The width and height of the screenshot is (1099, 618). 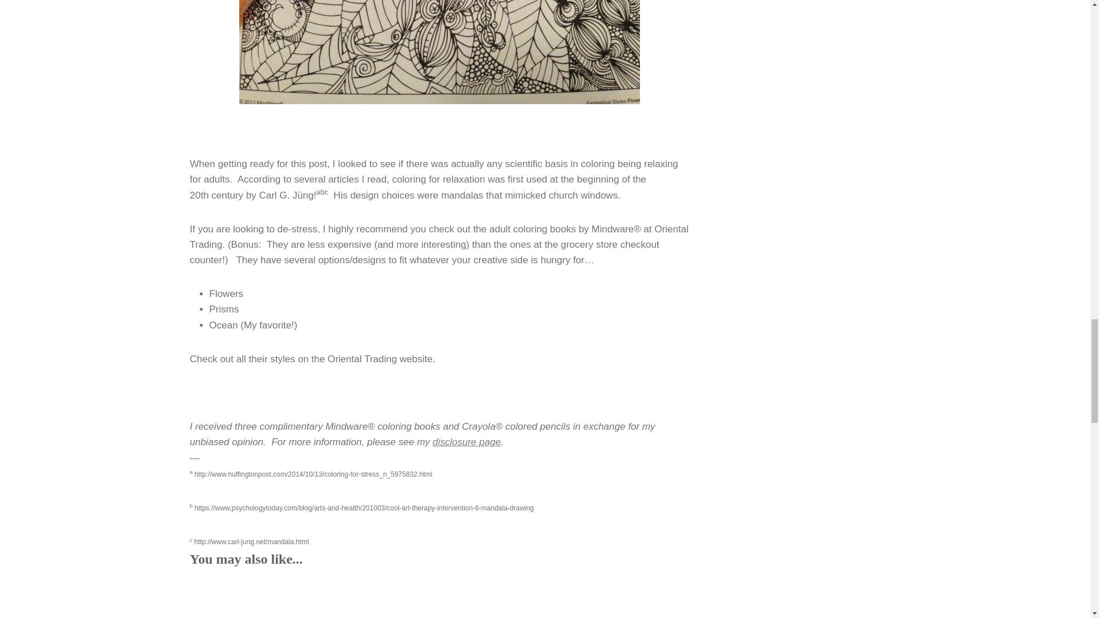 I want to click on Disclosure, so click(x=467, y=442).